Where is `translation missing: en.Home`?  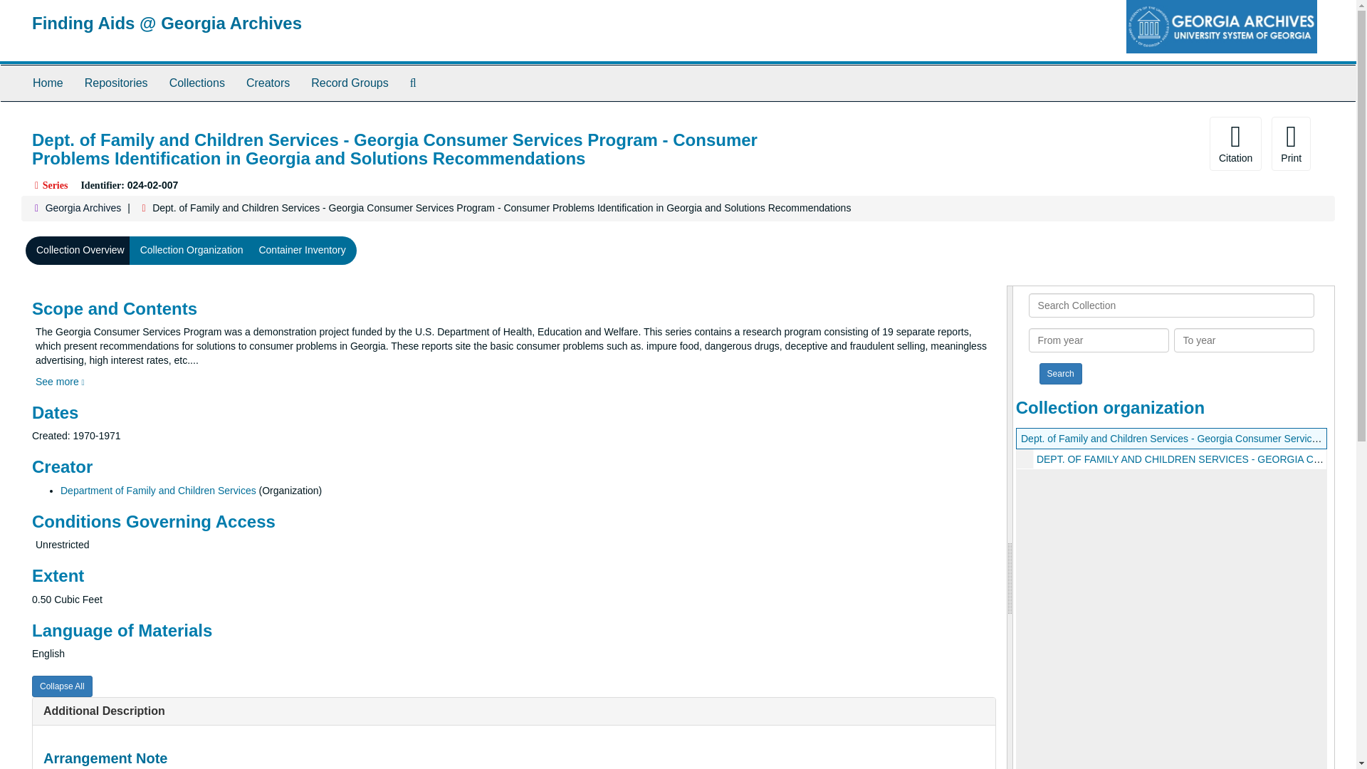 translation missing: en.Home is located at coordinates (48, 83).